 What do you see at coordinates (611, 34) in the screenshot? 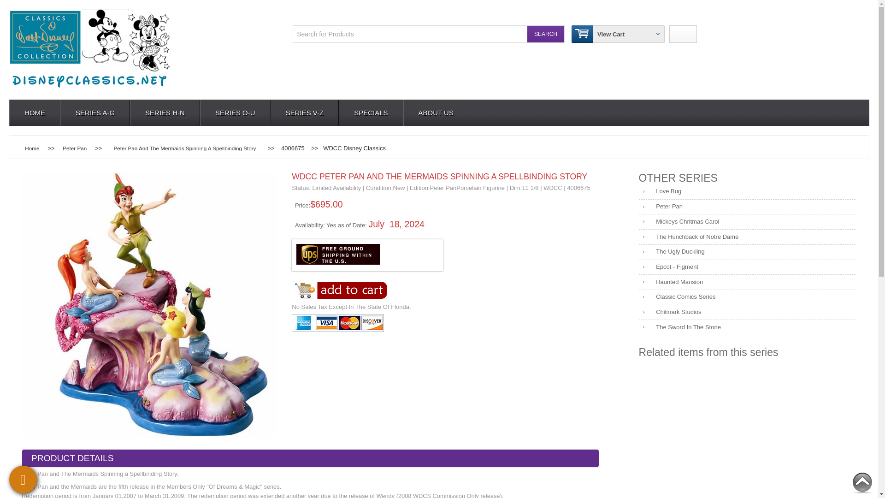
I see `View my shopping cart` at bounding box center [611, 34].